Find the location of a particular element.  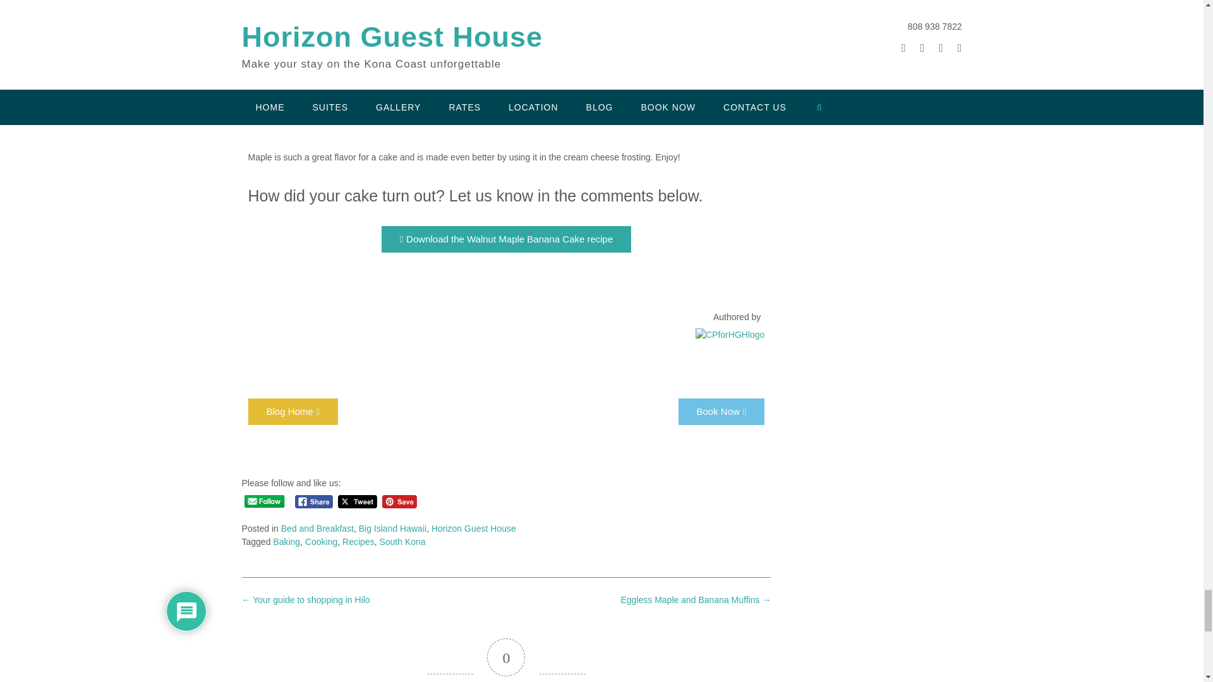

Download the Walnut Maple Banana Cake recipe is located at coordinates (507, 239).